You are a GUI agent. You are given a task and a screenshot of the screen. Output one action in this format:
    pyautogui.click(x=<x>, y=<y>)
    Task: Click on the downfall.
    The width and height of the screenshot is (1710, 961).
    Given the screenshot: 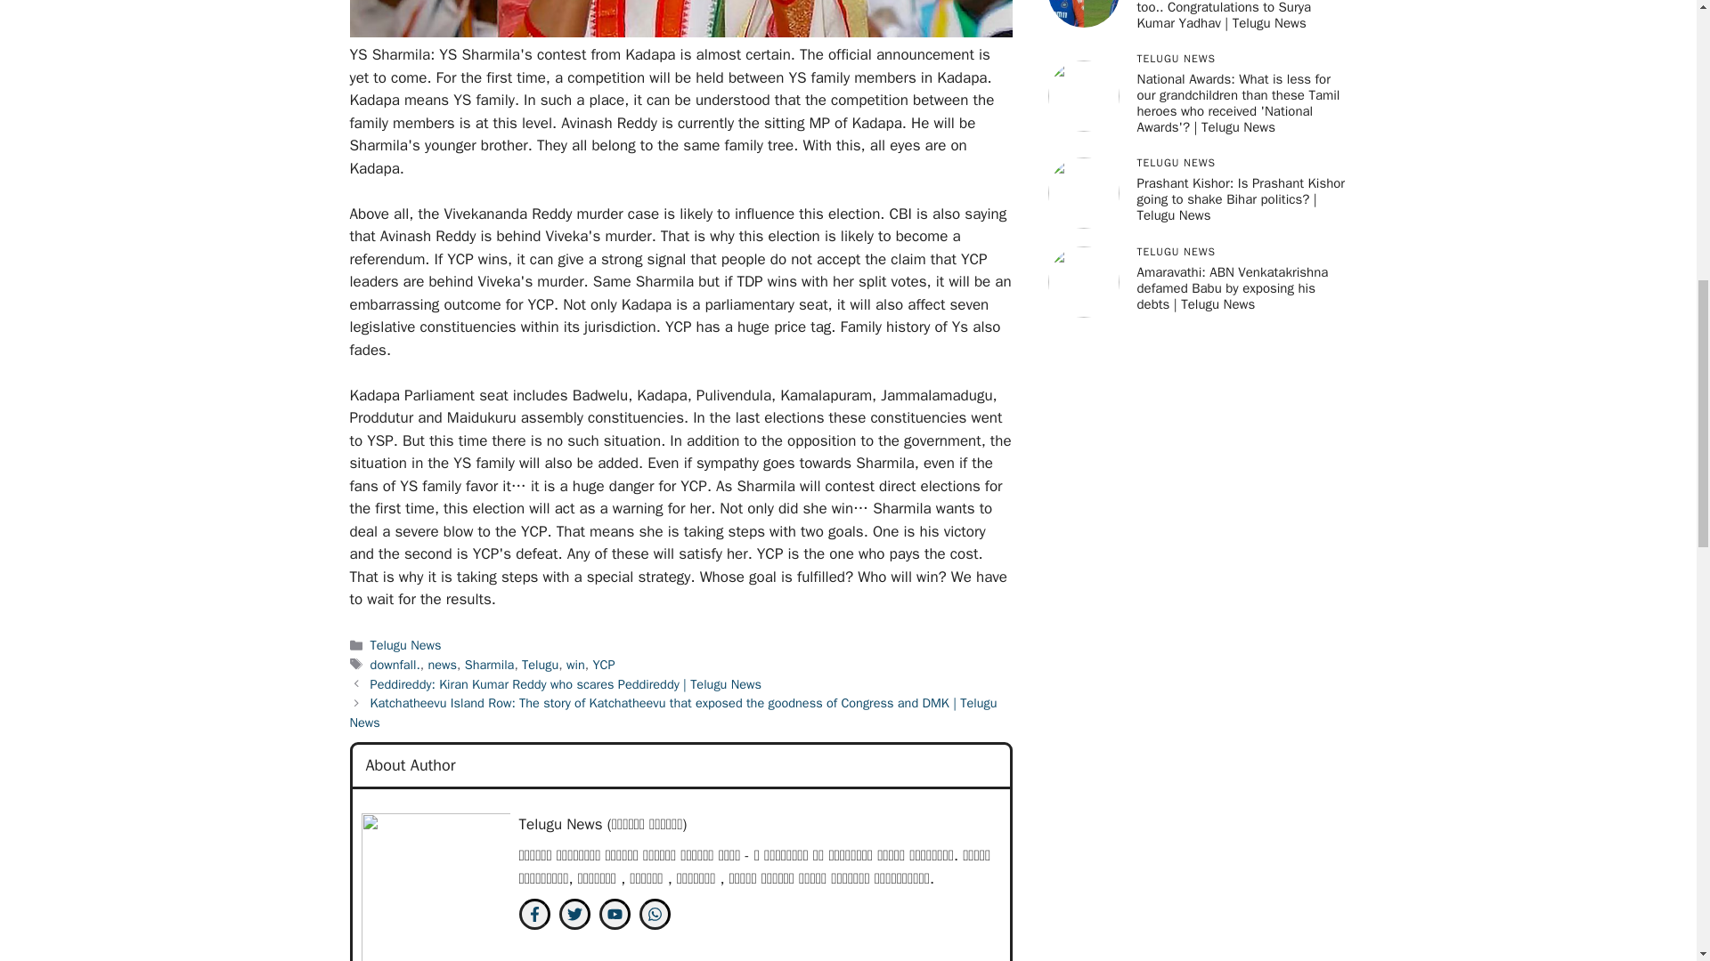 What is the action you would take?
    pyautogui.click(x=395, y=664)
    